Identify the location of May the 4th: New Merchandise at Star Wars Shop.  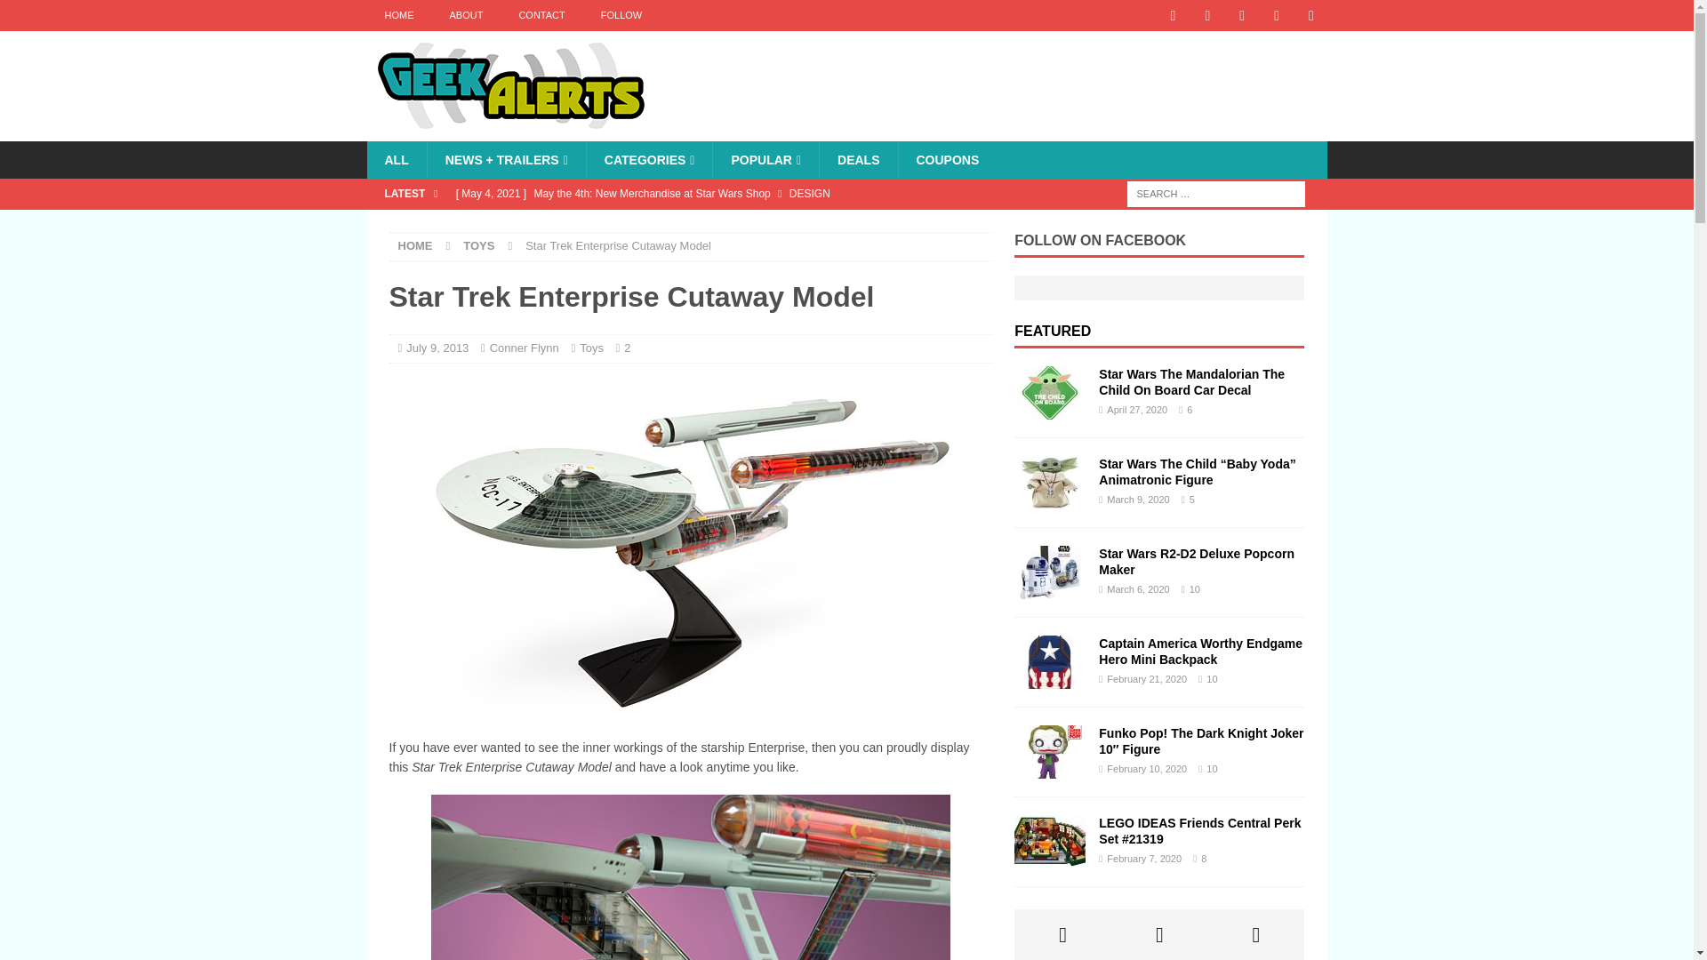
(718, 194).